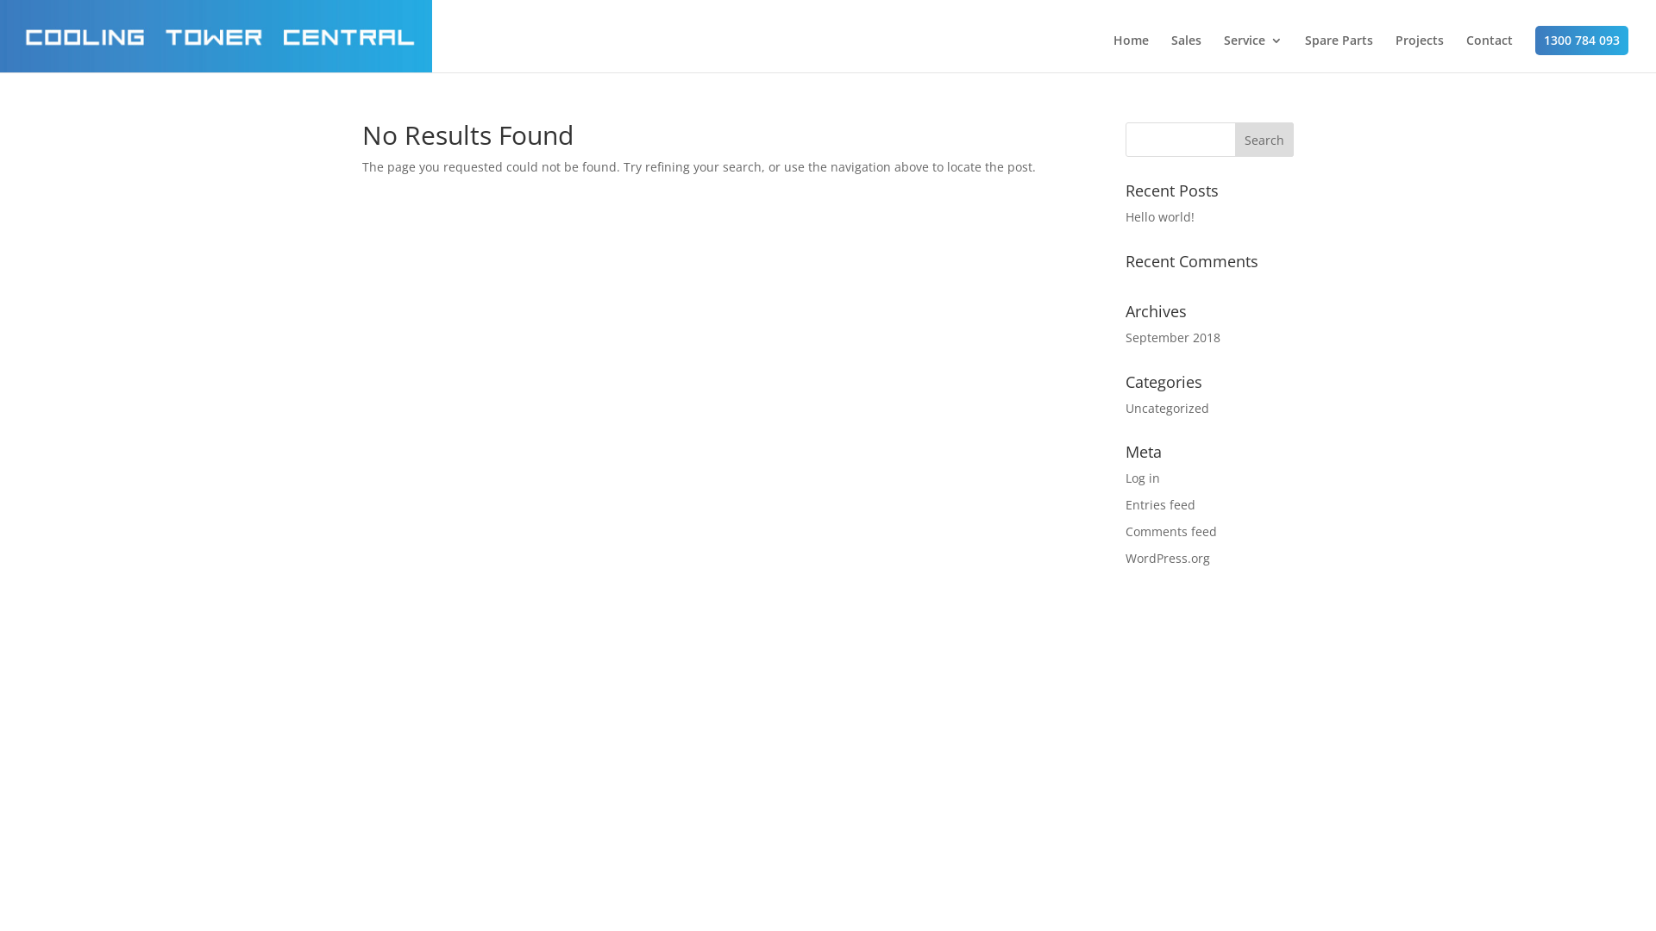 This screenshot has height=931, width=1656. What do you see at coordinates (1339, 53) in the screenshot?
I see `Spare Parts` at bounding box center [1339, 53].